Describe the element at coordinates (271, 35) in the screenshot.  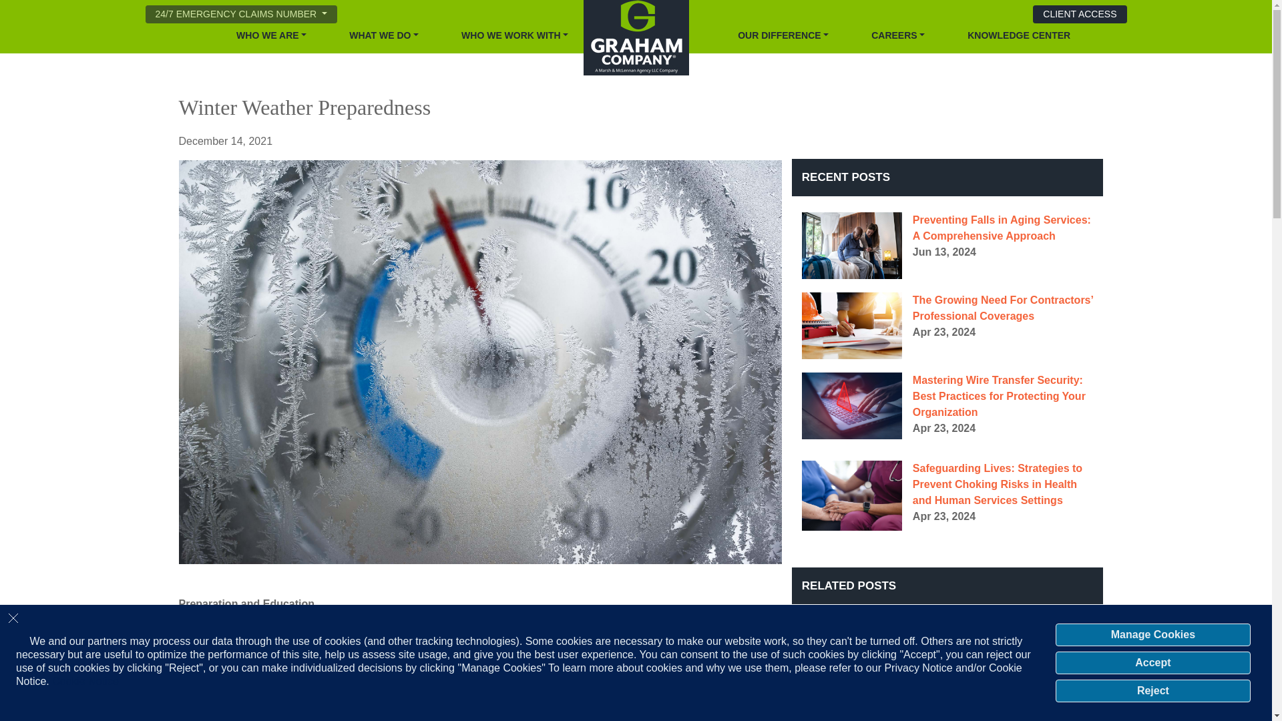
I see `WHO WE ARE` at that location.